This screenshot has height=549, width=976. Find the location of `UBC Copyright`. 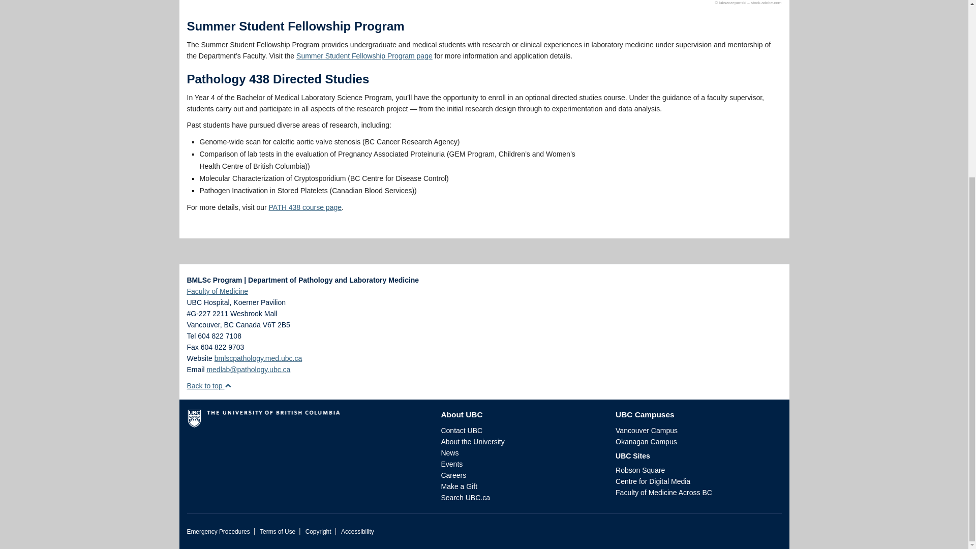

UBC Copyright is located at coordinates (318, 532).